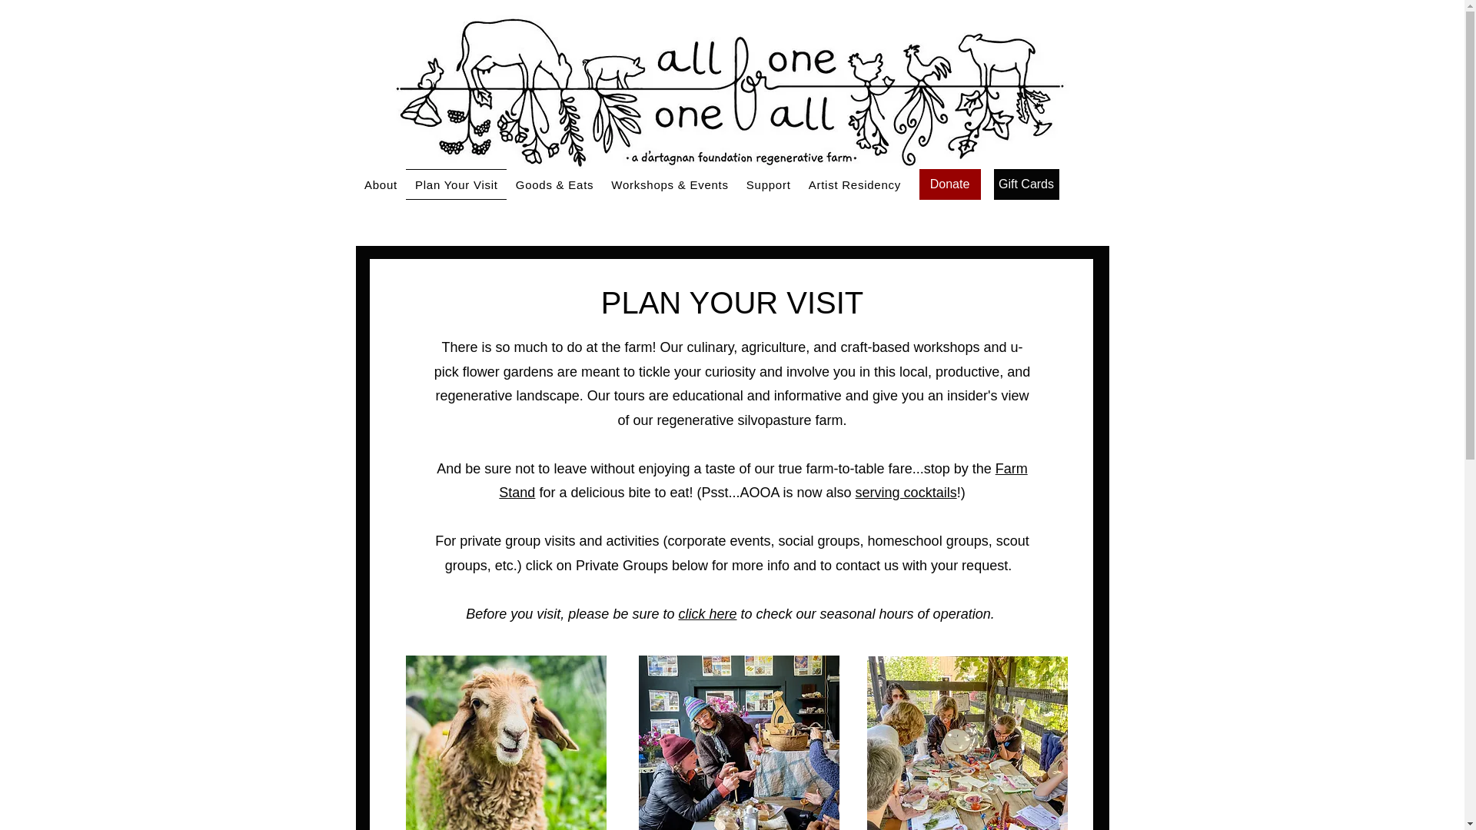 This screenshot has width=1476, height=830. What do you see at coordinates (854, 184) in the screenshot?
I see `Artist Residency` at bounding box center [854, 184].